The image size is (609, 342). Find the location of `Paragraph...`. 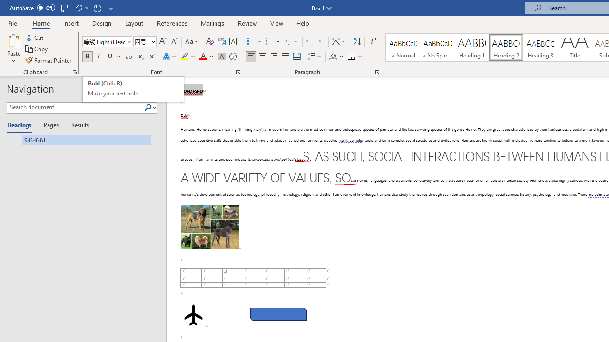

Paragraph... is located at coordinates (377, 72).